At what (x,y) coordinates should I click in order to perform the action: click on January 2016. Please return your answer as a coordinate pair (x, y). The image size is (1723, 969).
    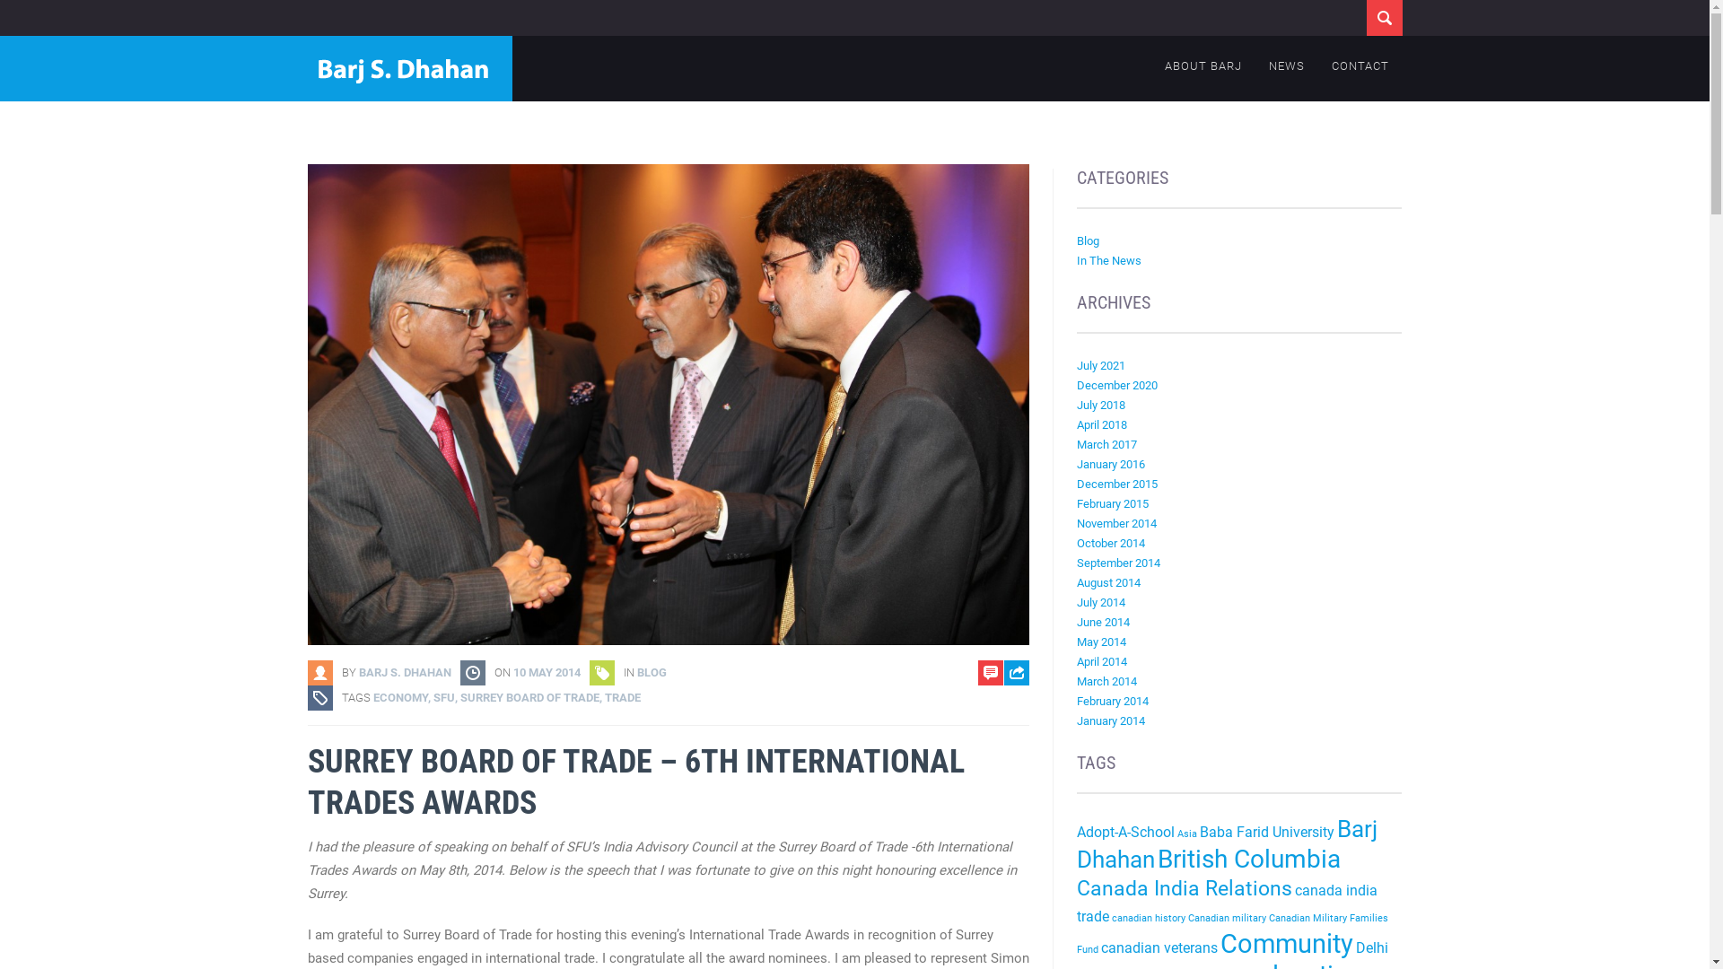
    Looking at the image, I should click on (1111, 465).